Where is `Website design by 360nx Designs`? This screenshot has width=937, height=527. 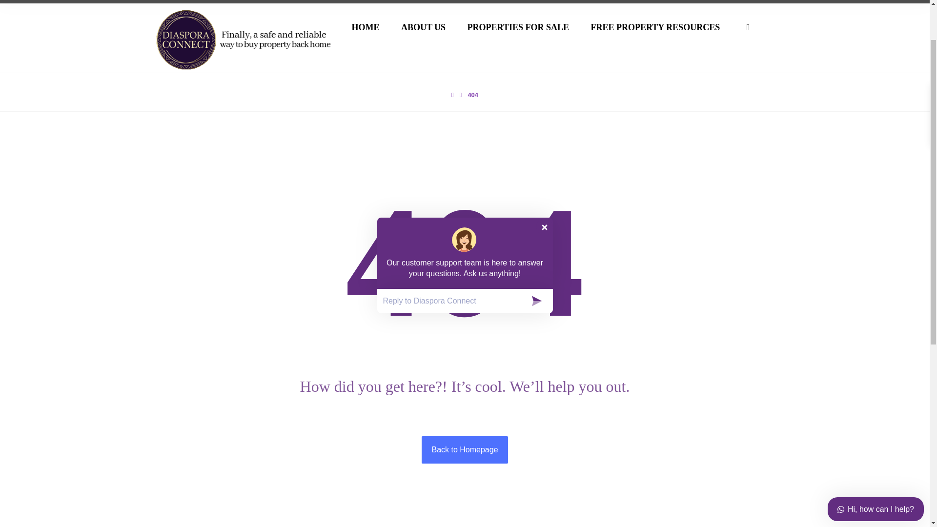
Website design by 360nx Designs is located at coordinates (724, 456).